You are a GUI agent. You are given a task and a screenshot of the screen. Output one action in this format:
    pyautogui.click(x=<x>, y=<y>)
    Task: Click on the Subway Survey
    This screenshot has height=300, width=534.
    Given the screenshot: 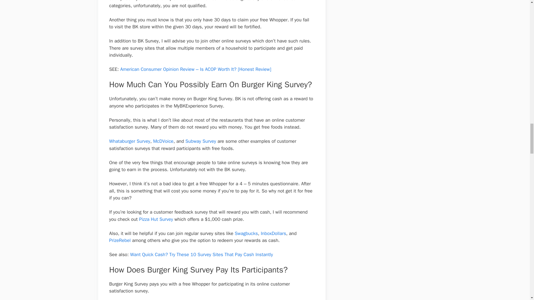 What is the action you would take?
    pyautogui.click(x=201, y=141)
    